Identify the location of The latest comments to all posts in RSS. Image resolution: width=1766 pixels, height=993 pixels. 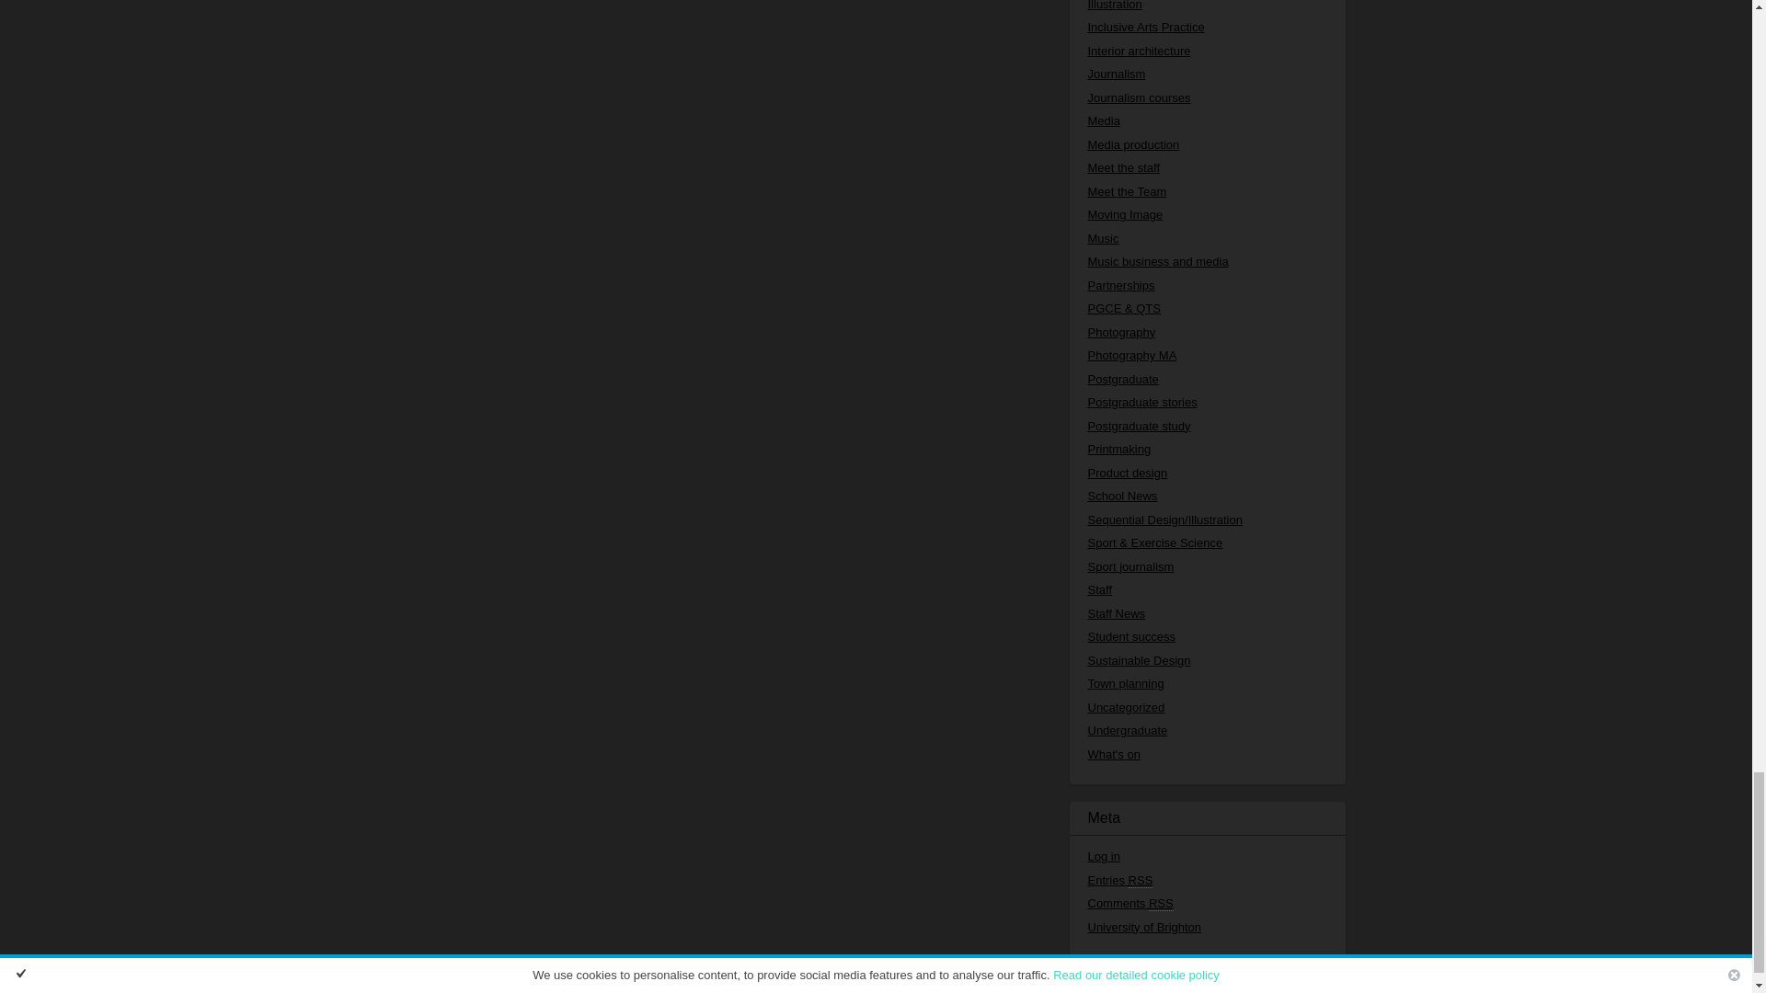
(1130, 904).